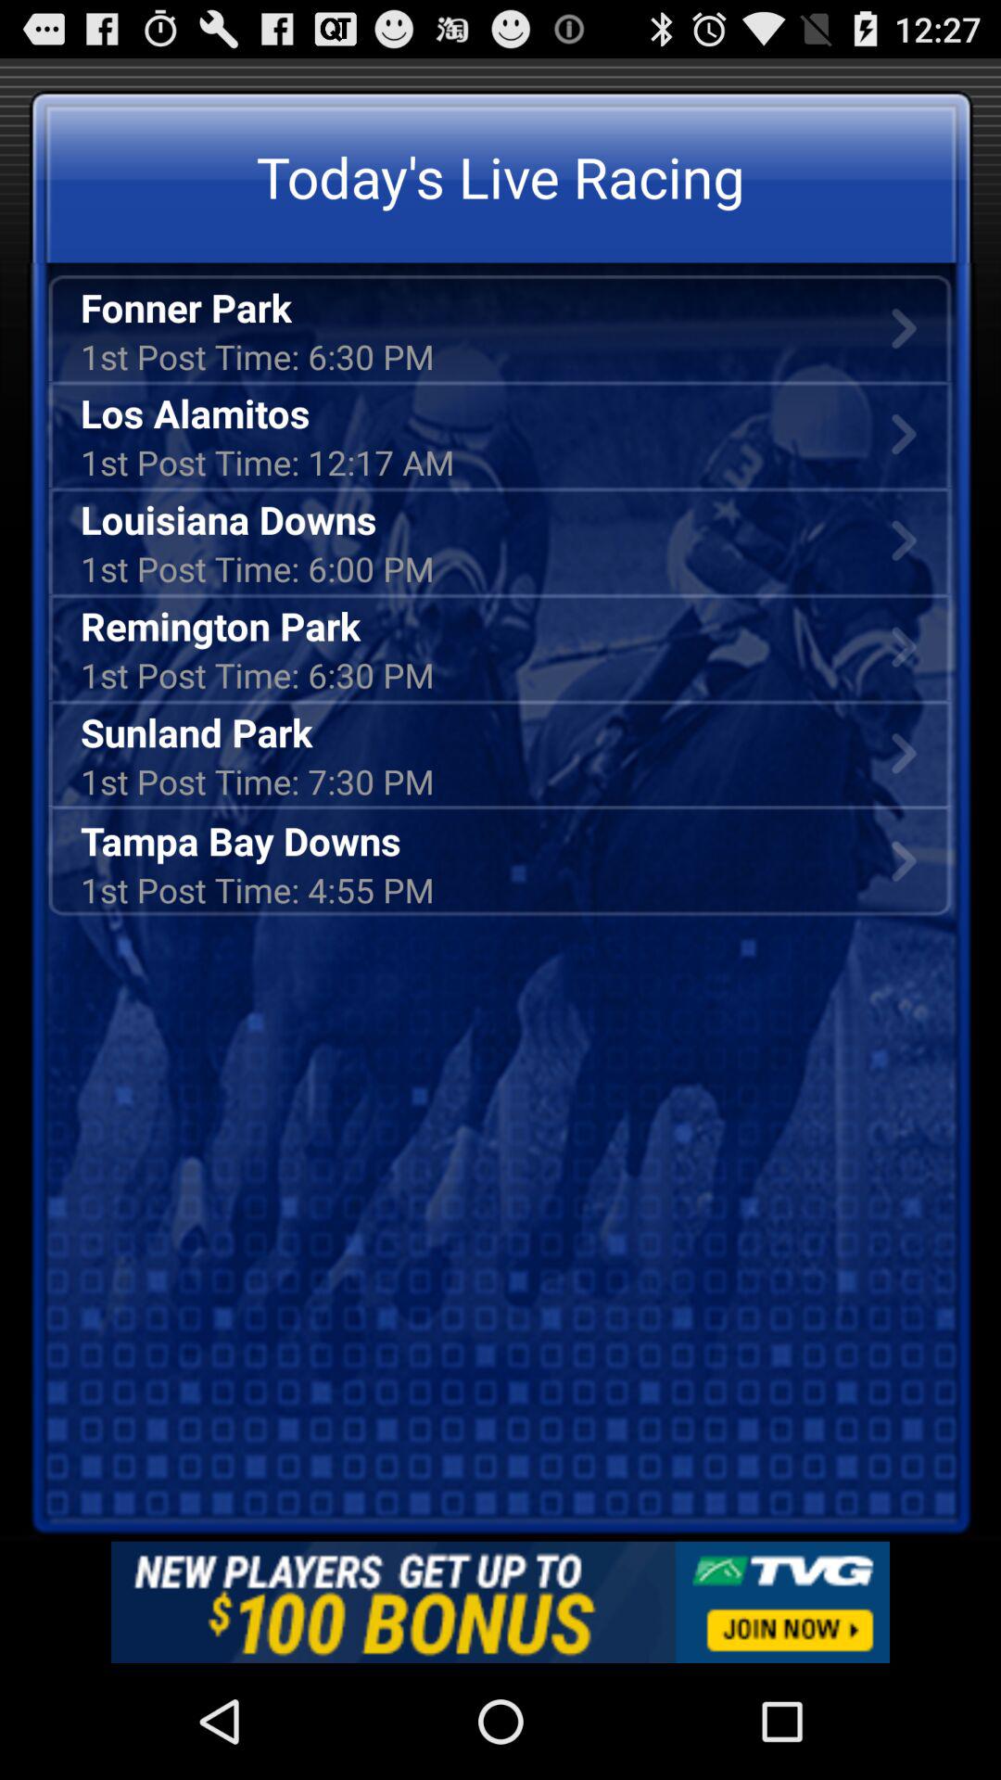  I want to click on this is add on the app, so click(500, 1602).